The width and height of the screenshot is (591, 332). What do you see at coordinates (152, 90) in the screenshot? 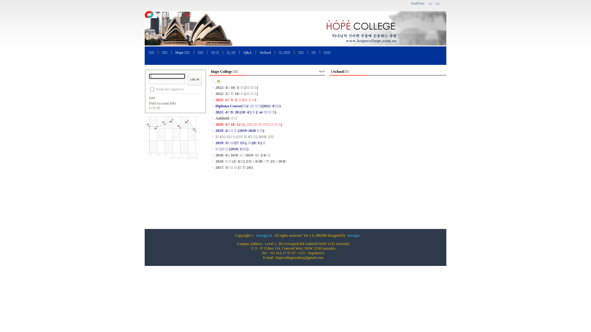
I see `Y` at bounding box center [152, 90].